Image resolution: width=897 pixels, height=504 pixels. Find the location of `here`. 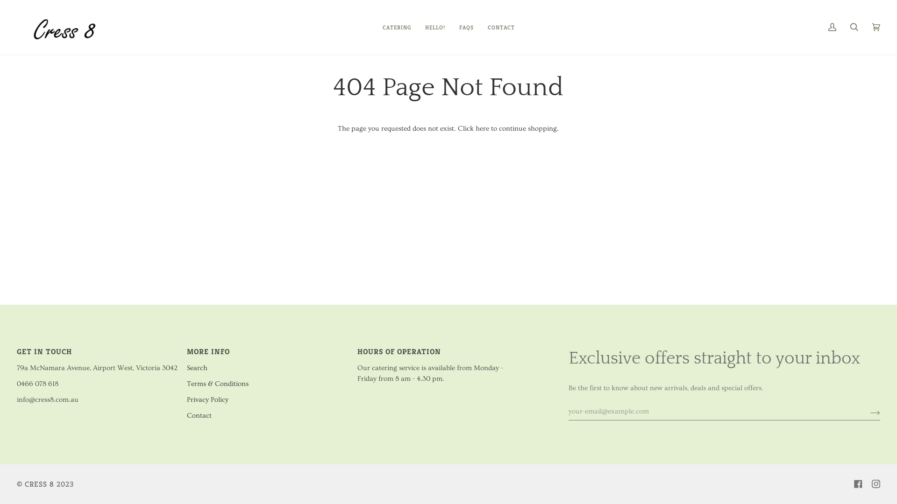

here is located at coordinates (482, 129).